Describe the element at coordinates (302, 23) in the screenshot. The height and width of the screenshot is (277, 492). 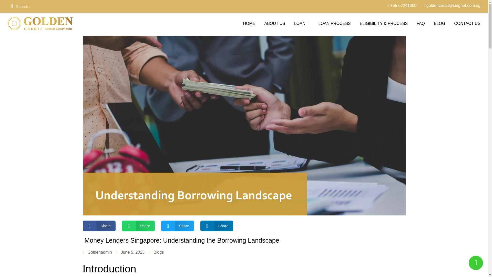
I see `LOAN` at that location.